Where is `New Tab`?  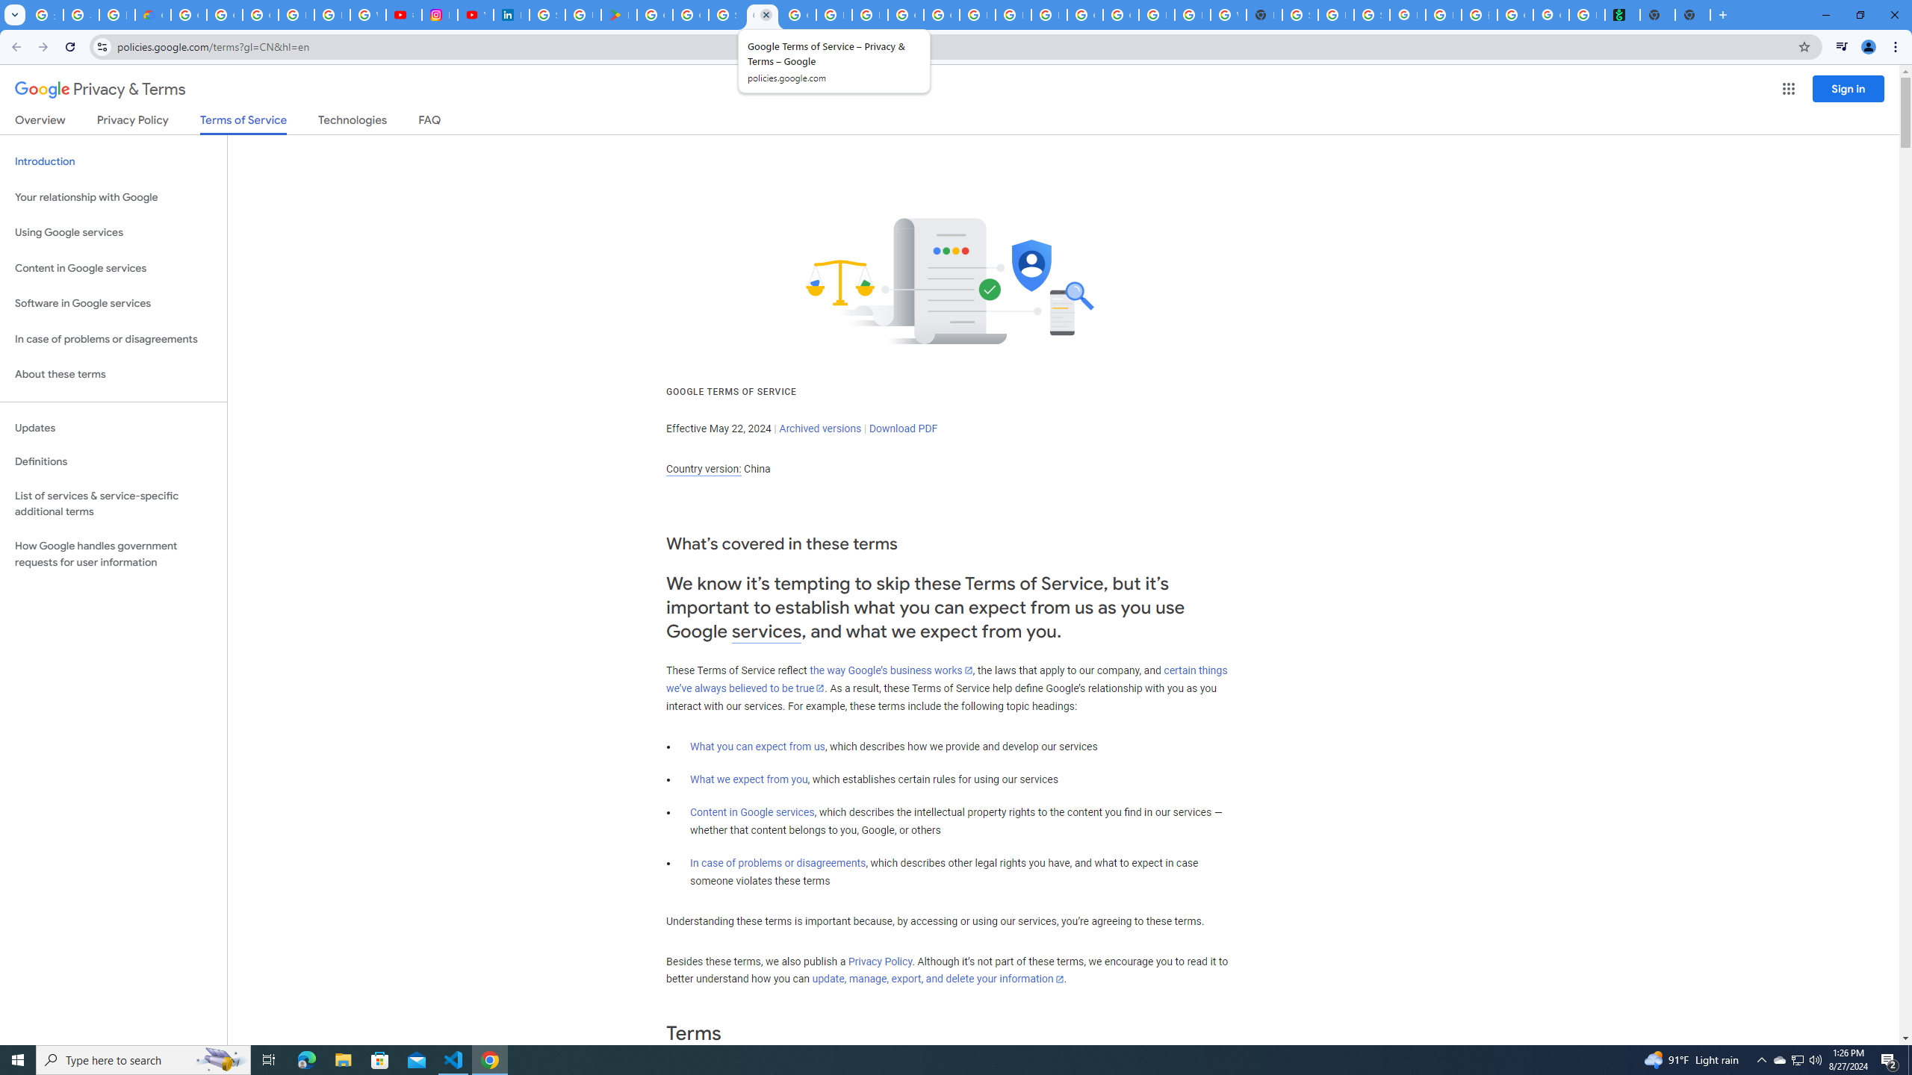 New Tab is located at coordinates (1692, 15).